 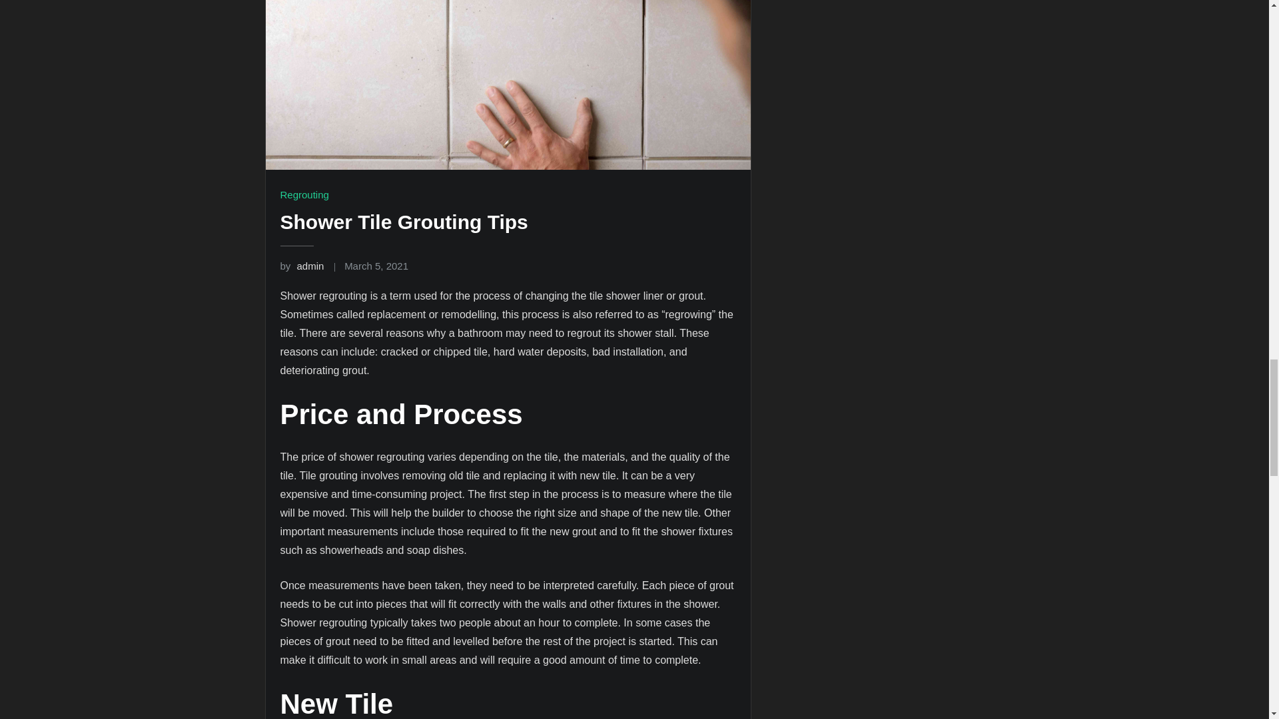 What do you see at coordinates (376, 266) in the screenshot?
I see `March 5, 2021` at bounding box center [376, 266].